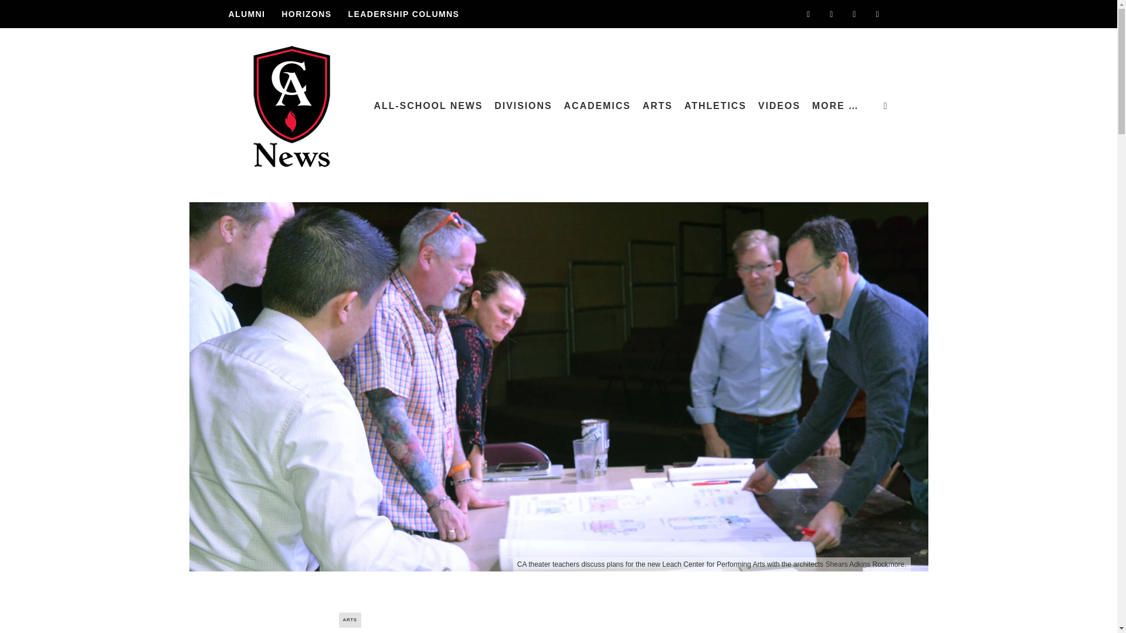 The width and height of the screenshot is (1126, 633). What do you see at coordinates (306, 14) in the screenshot?
I see `HORIZONS` at bounding box center [306, 14].